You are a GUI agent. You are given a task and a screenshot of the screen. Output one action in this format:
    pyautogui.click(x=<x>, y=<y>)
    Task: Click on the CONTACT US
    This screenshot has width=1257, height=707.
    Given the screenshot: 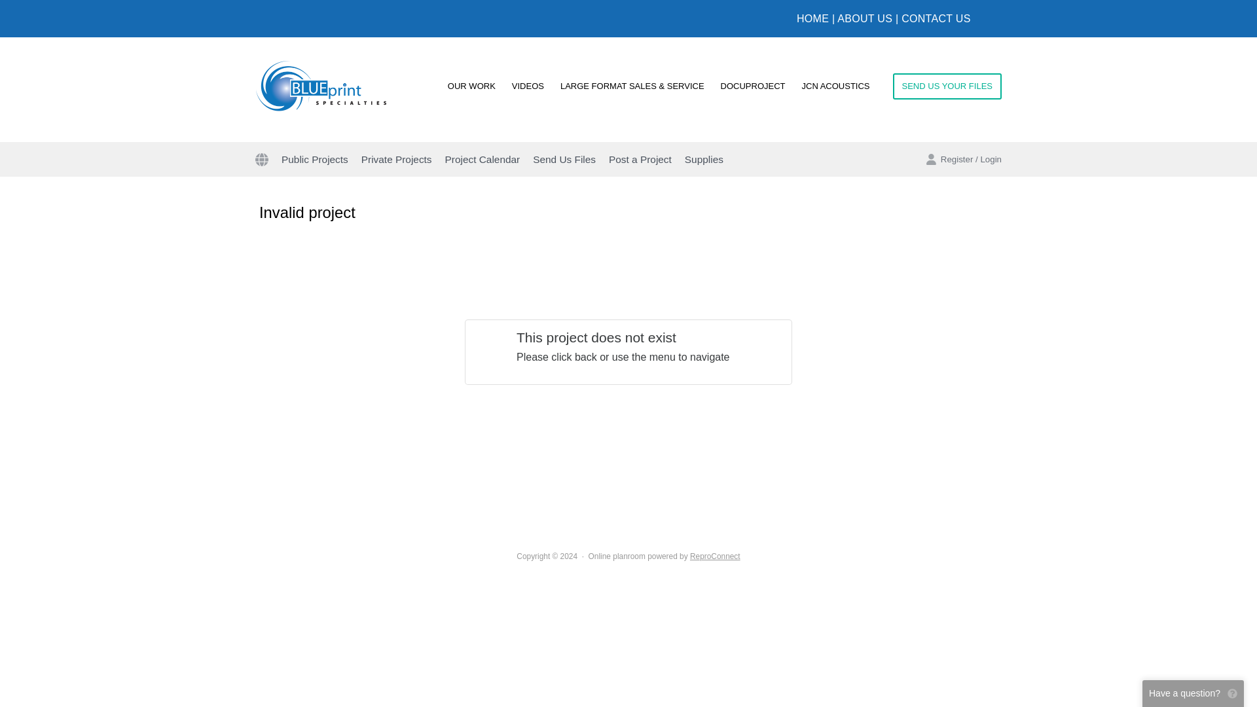 What is the action you would take?
    pyautogui.click(x=936, y=18)
    